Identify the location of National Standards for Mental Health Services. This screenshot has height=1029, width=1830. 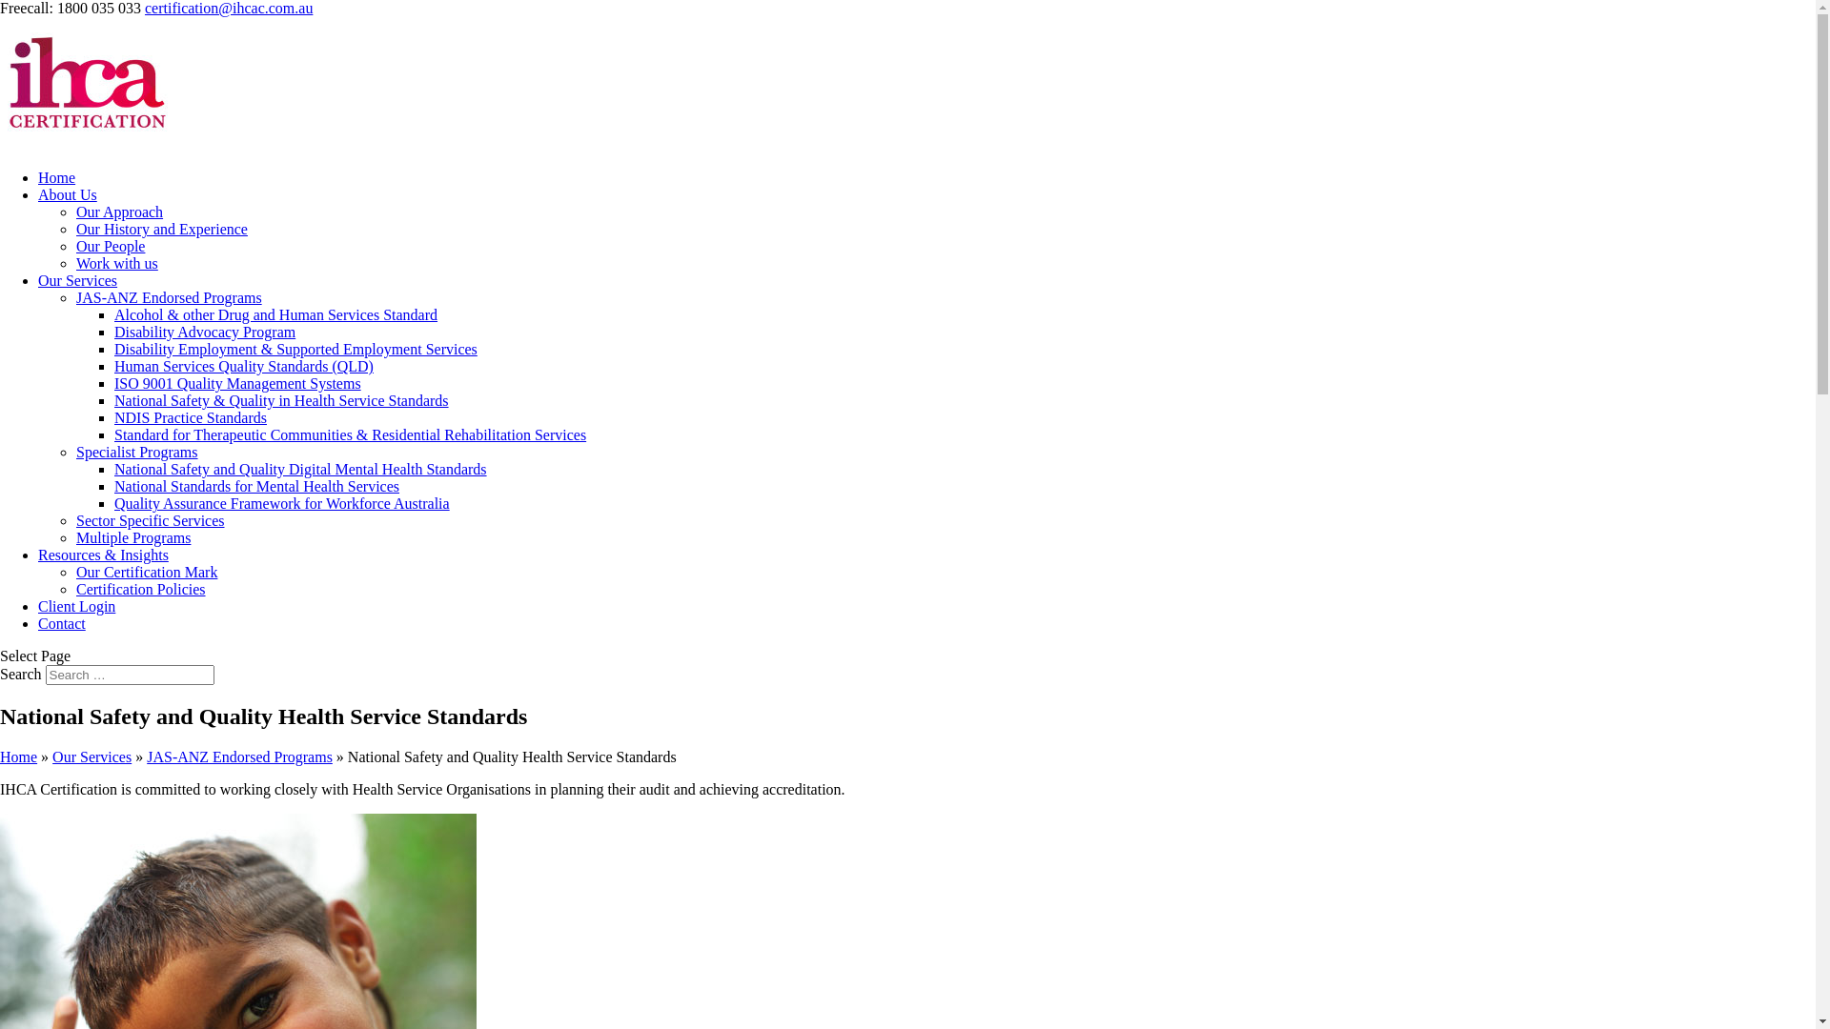
(257, 486).